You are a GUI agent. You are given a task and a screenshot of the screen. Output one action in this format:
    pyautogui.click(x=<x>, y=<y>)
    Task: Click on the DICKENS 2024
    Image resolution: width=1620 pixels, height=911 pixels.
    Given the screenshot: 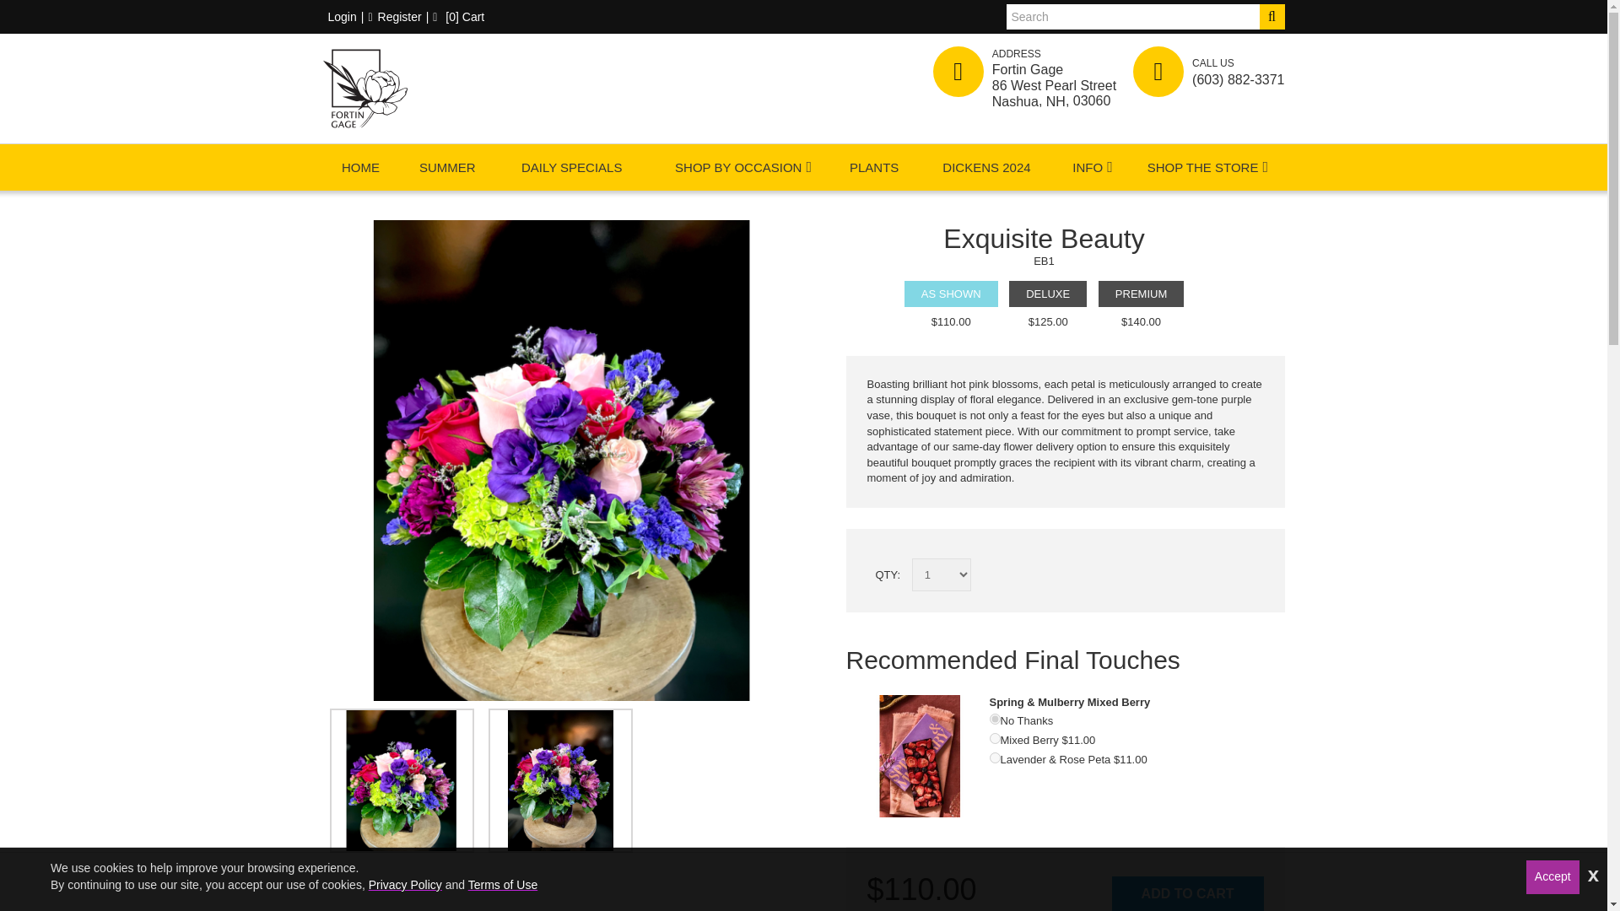 What is the action you would take?
    pyautogui.click(x=985, y=167)
    